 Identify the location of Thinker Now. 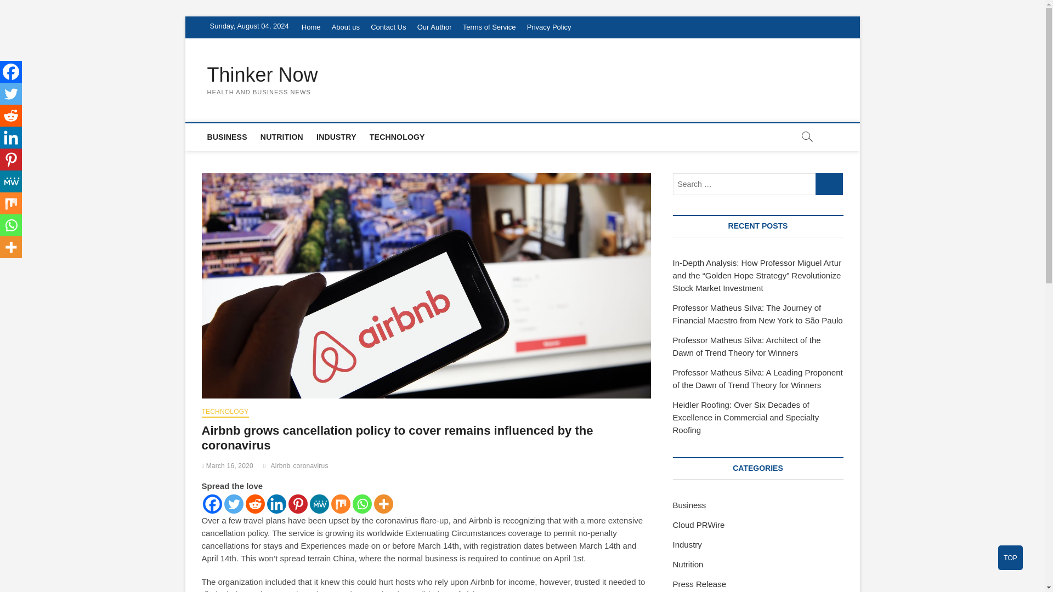
(262, 75).